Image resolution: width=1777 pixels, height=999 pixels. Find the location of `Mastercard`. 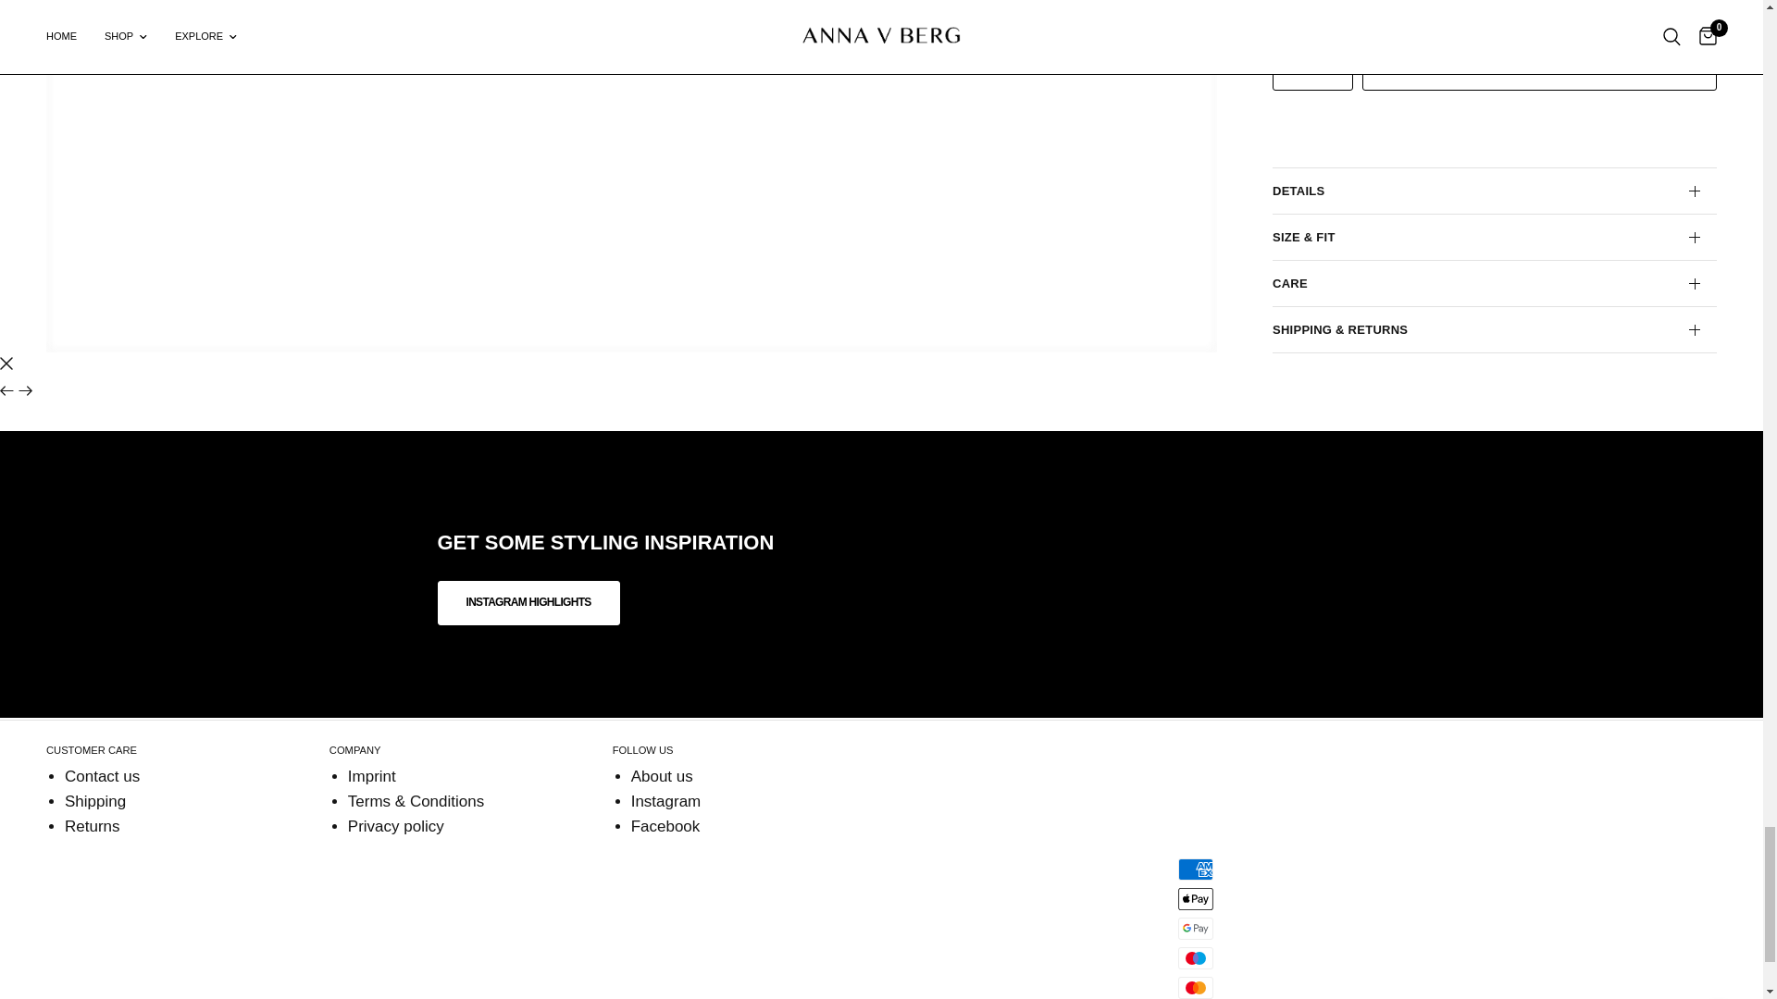

Mastercard is located at coordinates (1196, 988).